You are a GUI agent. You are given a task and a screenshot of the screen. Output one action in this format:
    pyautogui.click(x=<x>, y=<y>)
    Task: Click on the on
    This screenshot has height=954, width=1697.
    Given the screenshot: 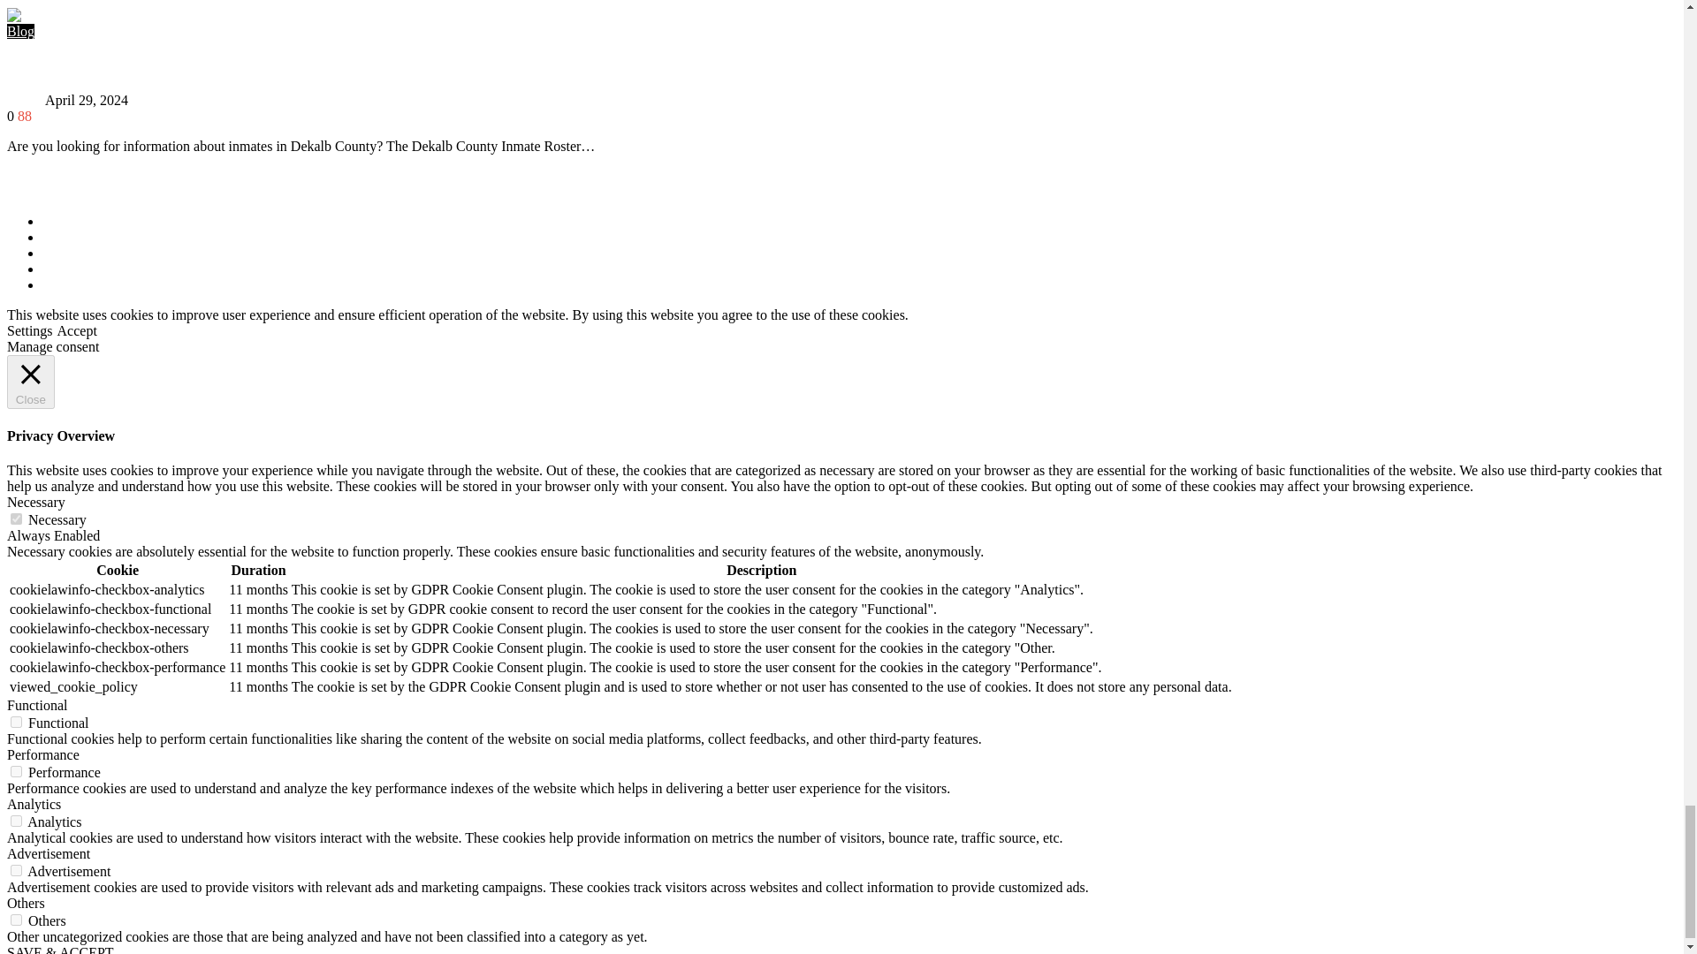 What is the action you would take?
    pyautogui.click(x=16, y=821)
    